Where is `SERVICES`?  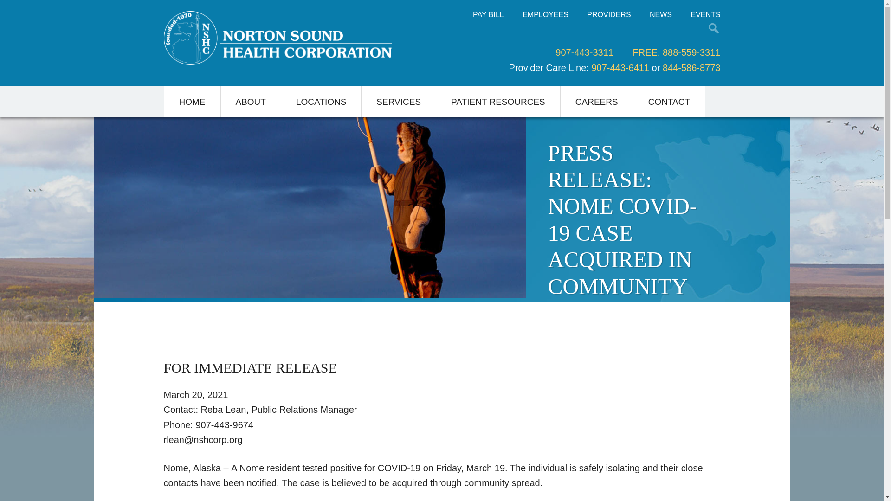
SERVICES is located at coordinates (399, 101).